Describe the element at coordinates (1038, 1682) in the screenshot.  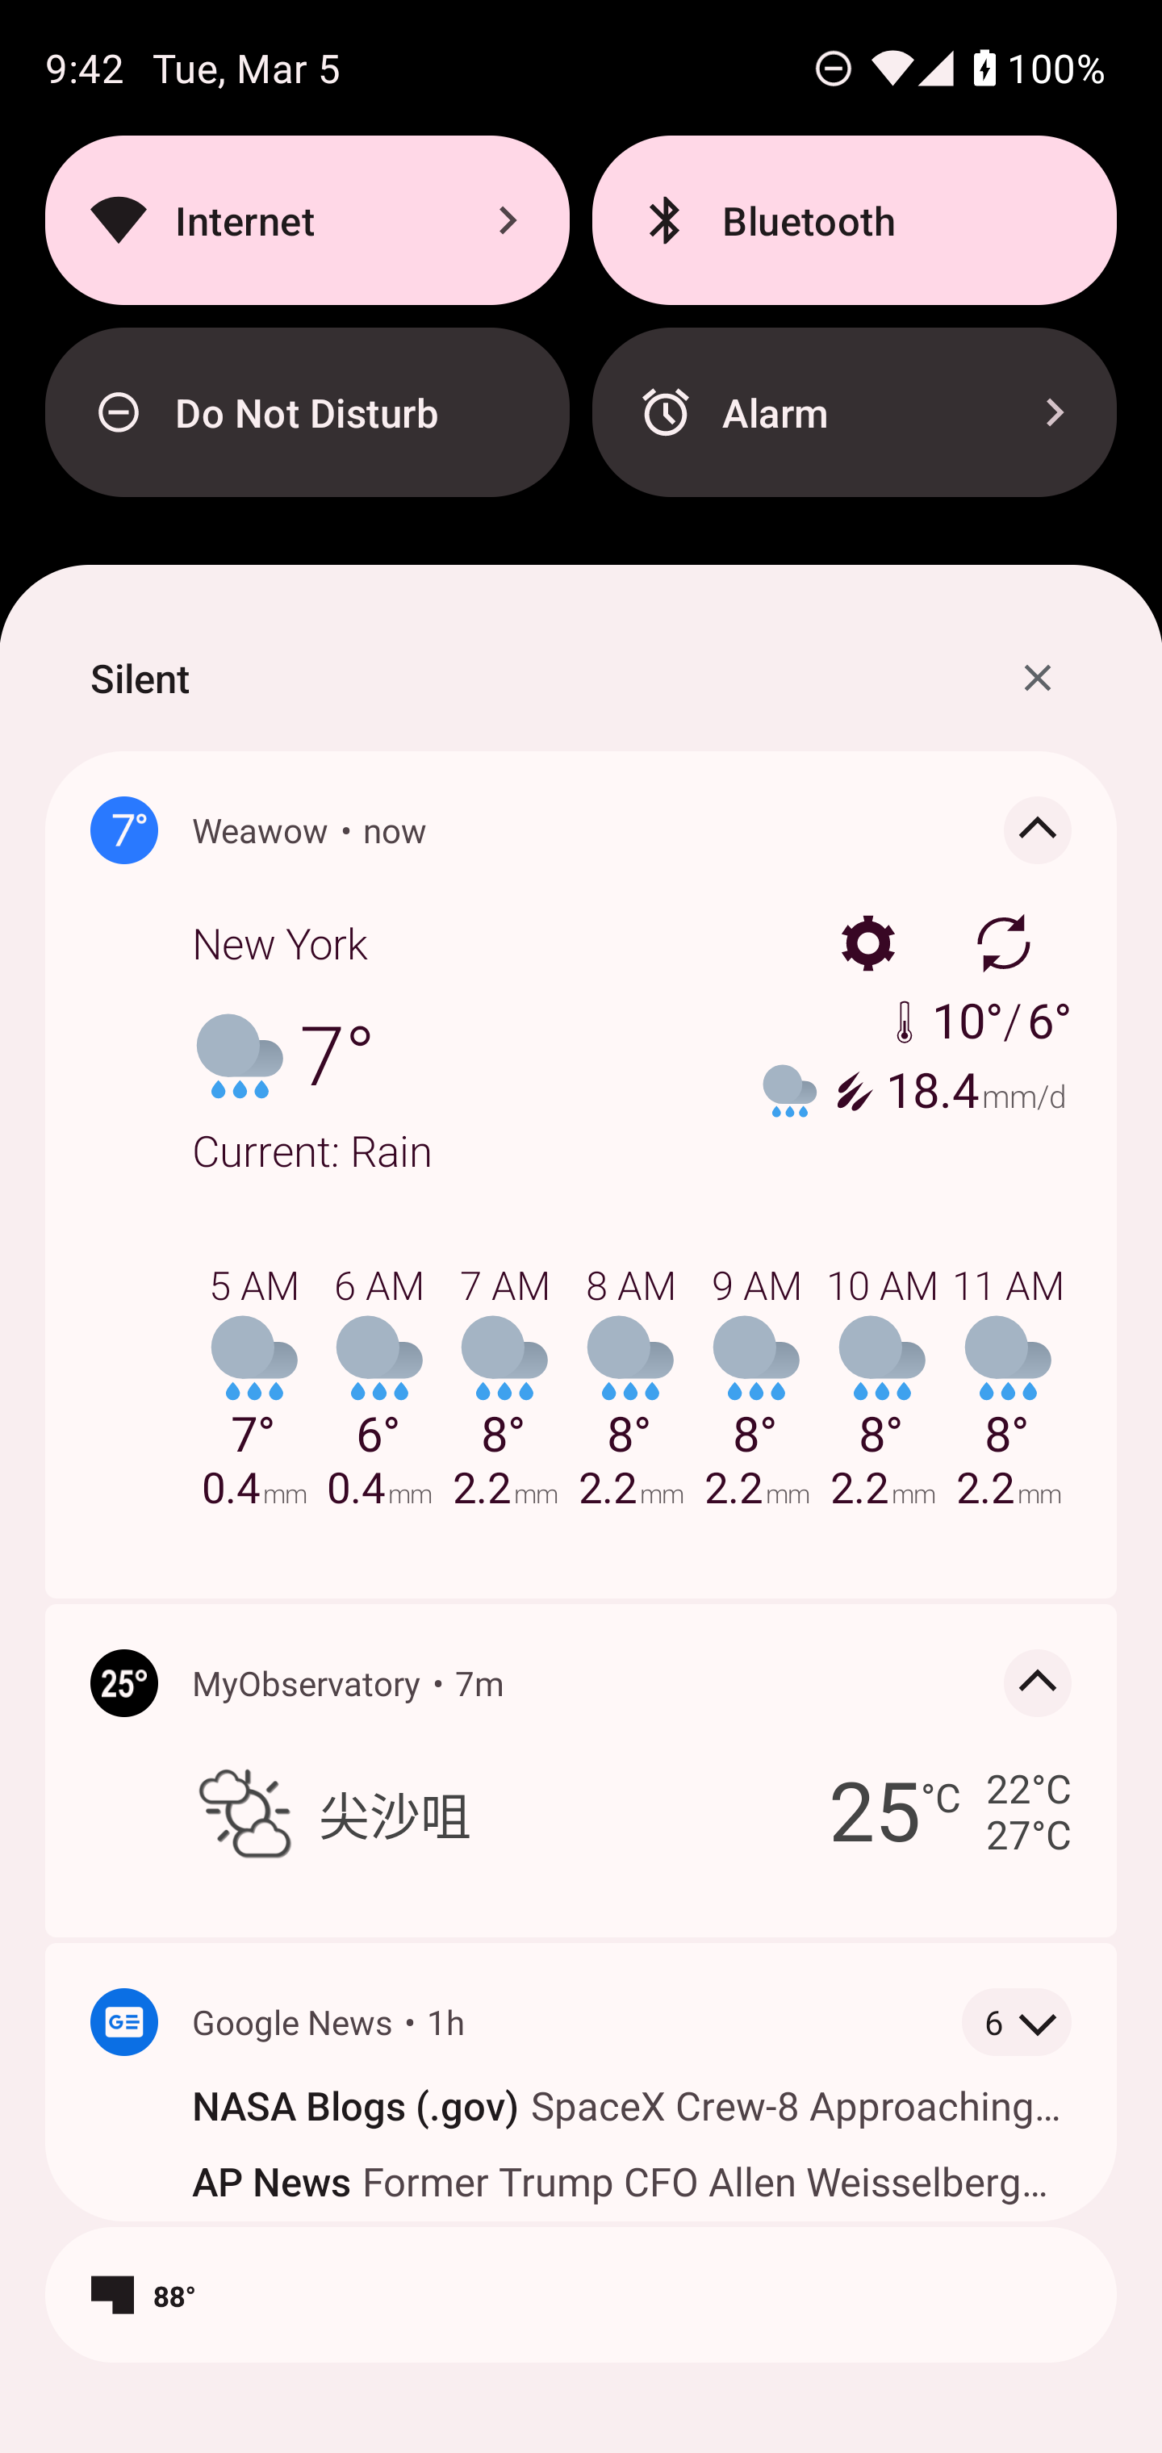
I see `Collapse` at that location.